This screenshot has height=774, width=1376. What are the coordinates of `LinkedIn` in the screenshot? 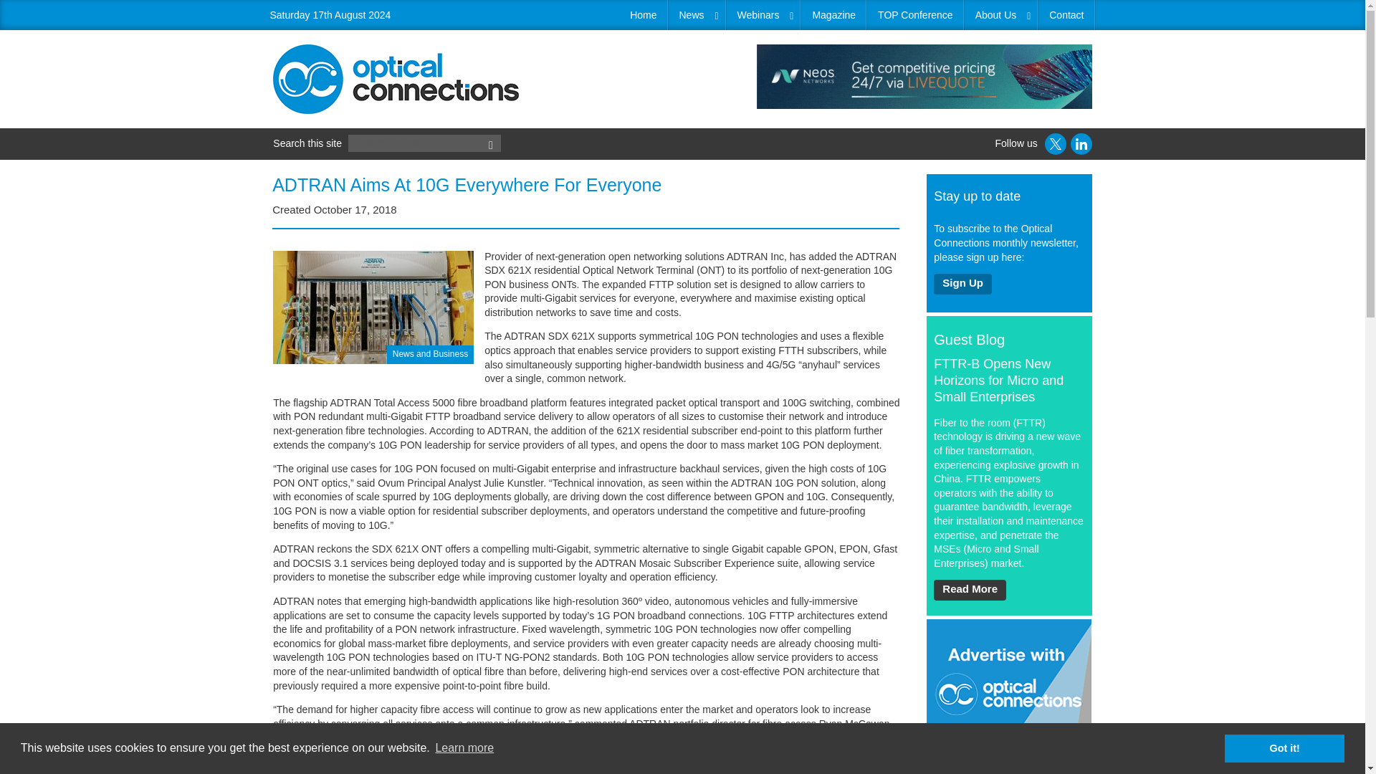 It's located at (1081, 143).